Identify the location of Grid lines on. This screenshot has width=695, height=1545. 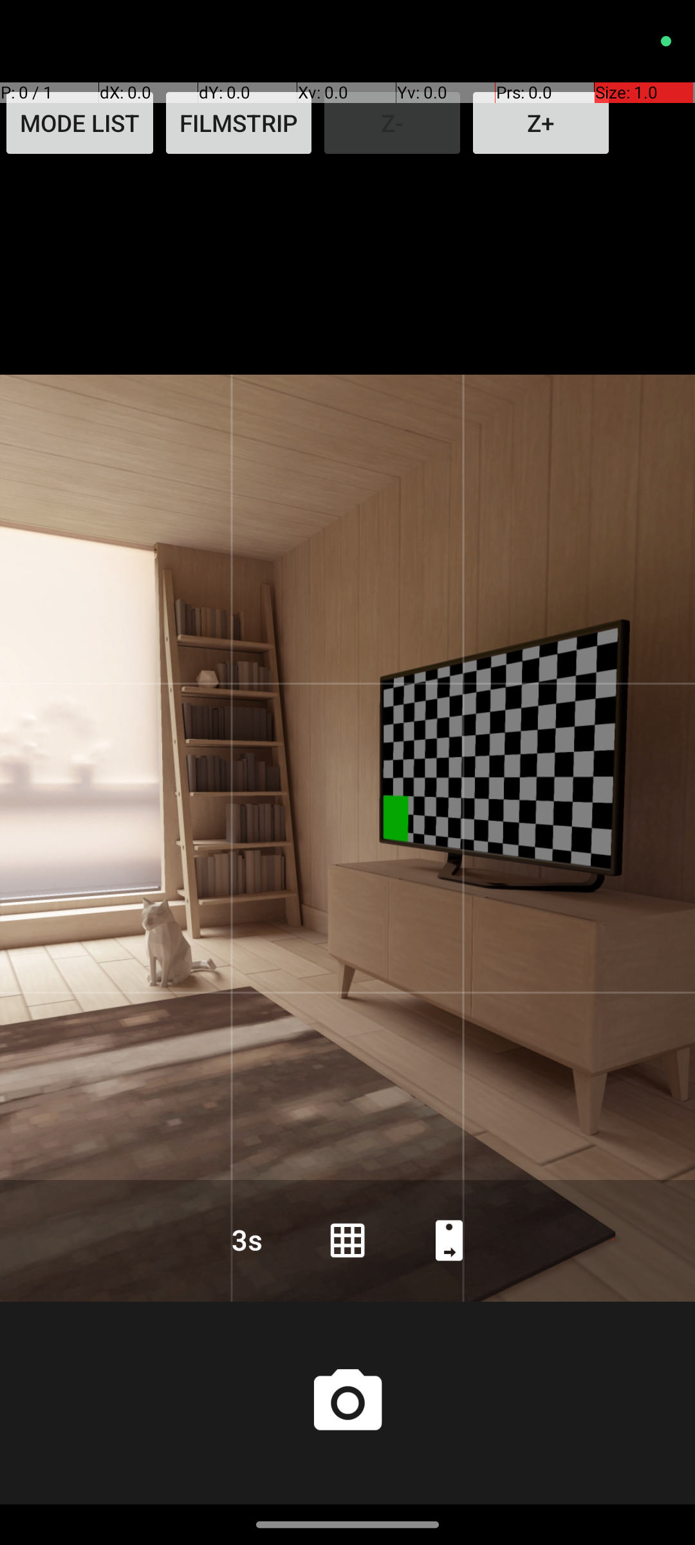
(347, 1240).